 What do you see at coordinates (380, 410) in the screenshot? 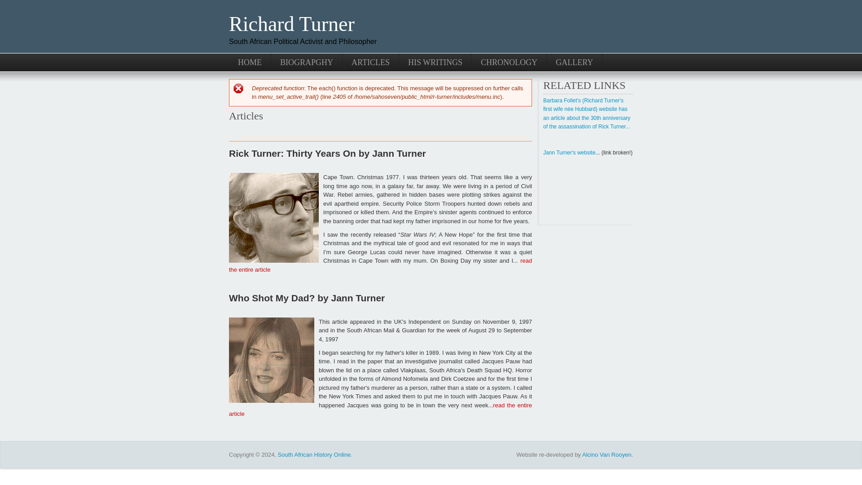
I see `read the entire article` at bounding box center [380, 410].